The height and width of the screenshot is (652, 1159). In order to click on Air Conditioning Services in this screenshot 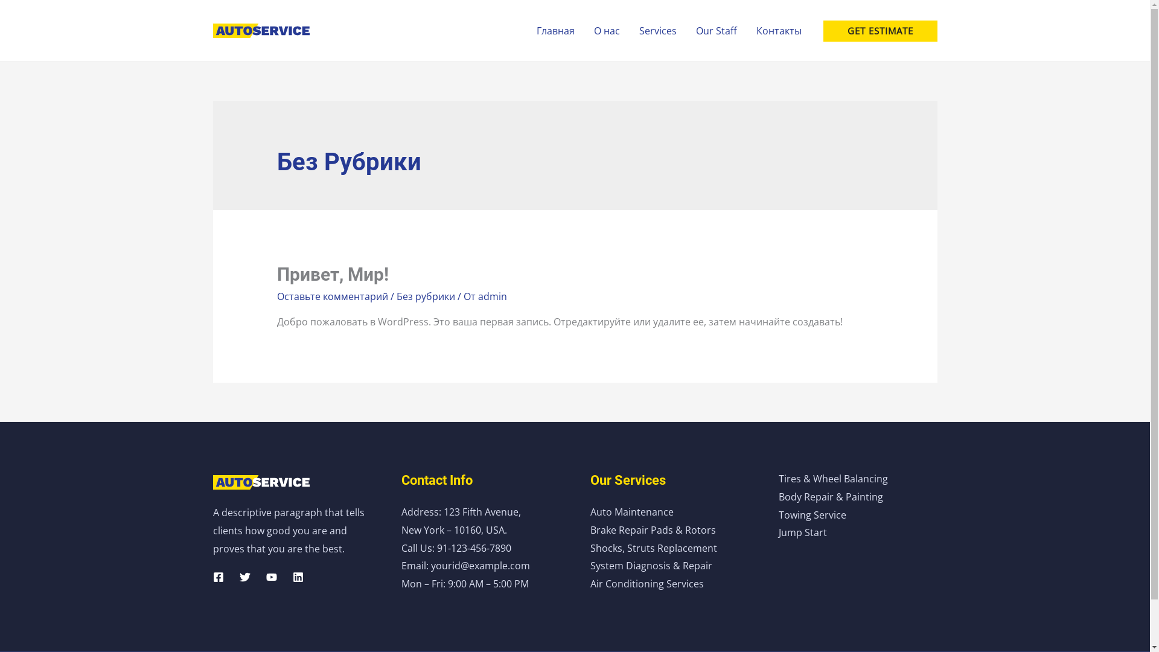, I will do `click(647, 584)`.